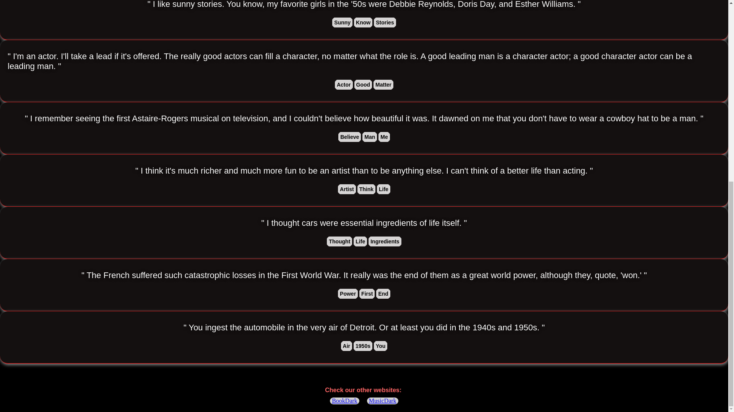 This screenshot has width=734, height=412. Describe the element at coordinates (383, 85) in the screenshot. I see `Matter` at that location.